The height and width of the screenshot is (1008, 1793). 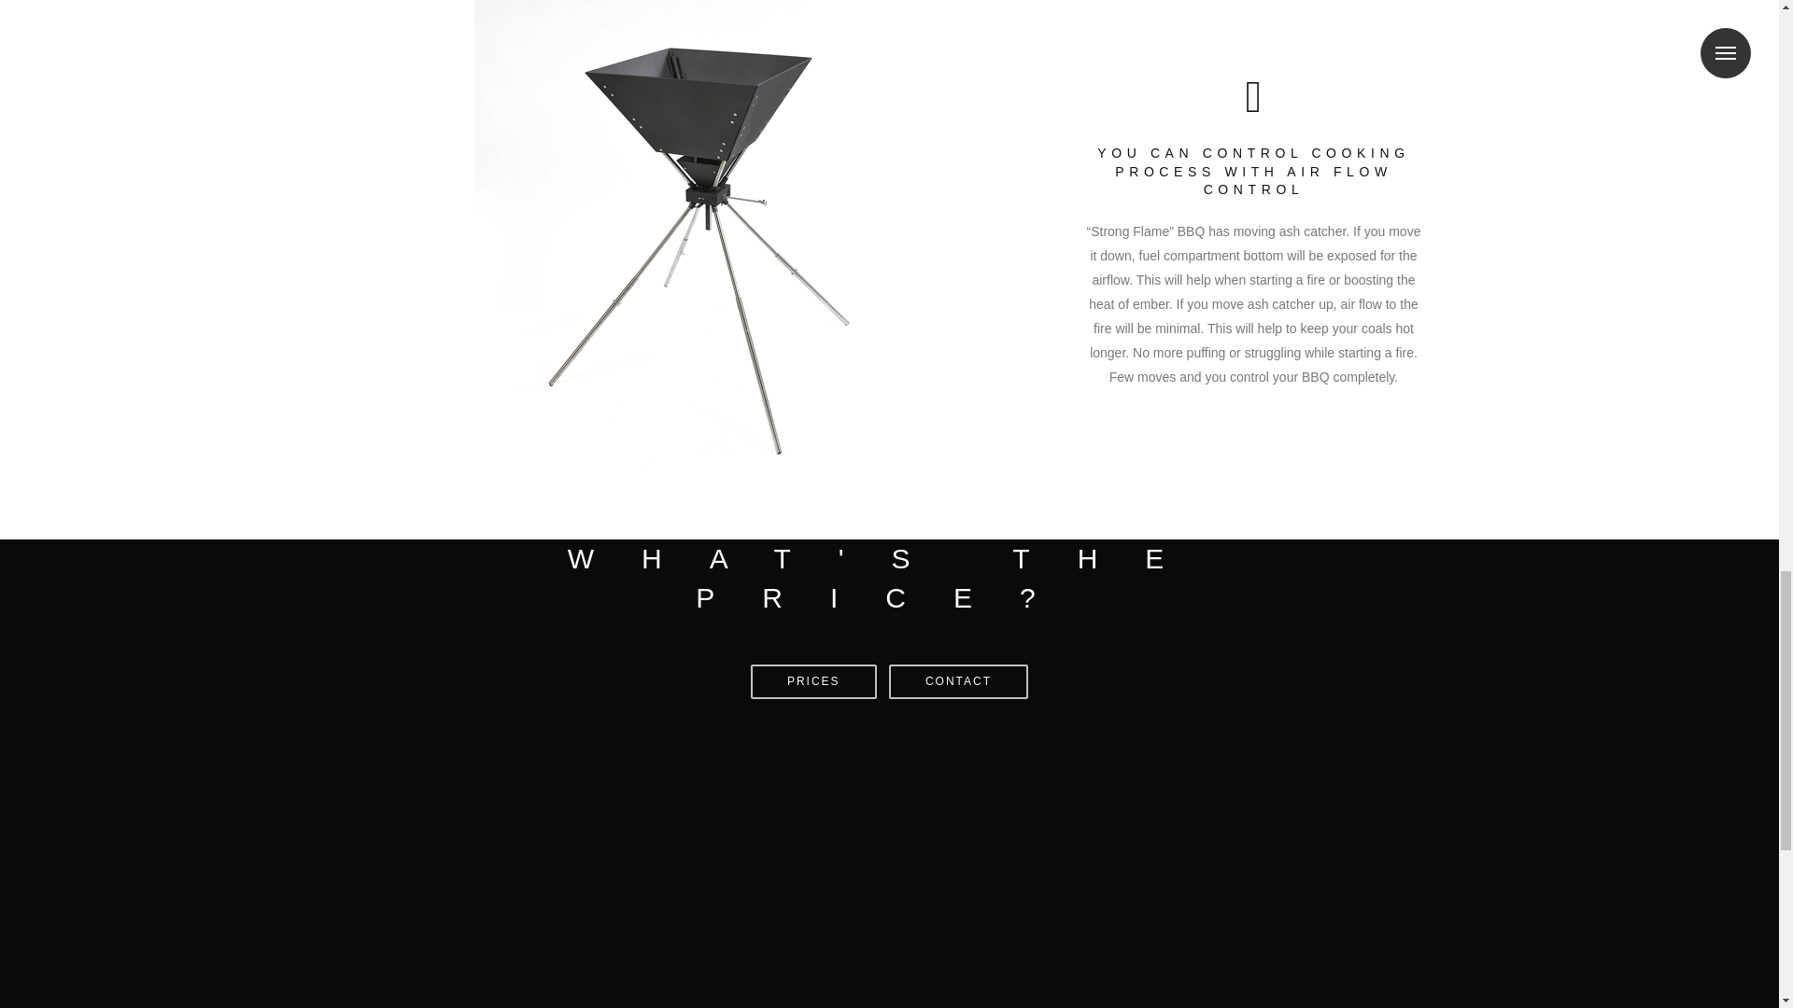 I want to click on PRICES   CONTACT, so click(x=889, y=681).